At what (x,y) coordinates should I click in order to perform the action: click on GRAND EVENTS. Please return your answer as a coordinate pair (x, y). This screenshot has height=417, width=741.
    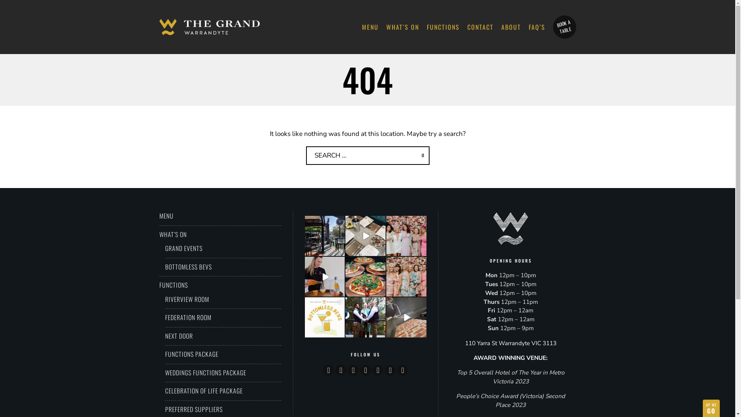
    Looking at the image, I should click on (184, 248).